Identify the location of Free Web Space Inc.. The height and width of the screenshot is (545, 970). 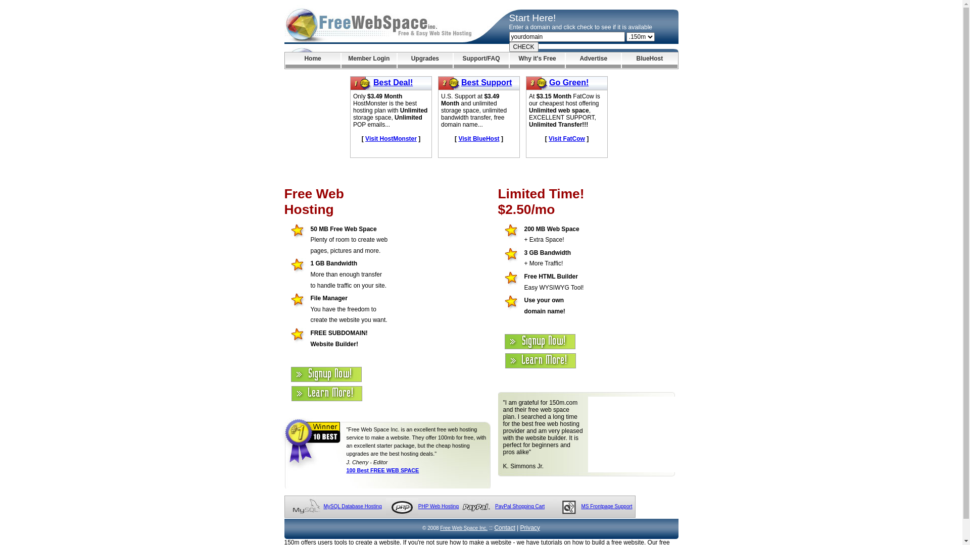
(464, 528).